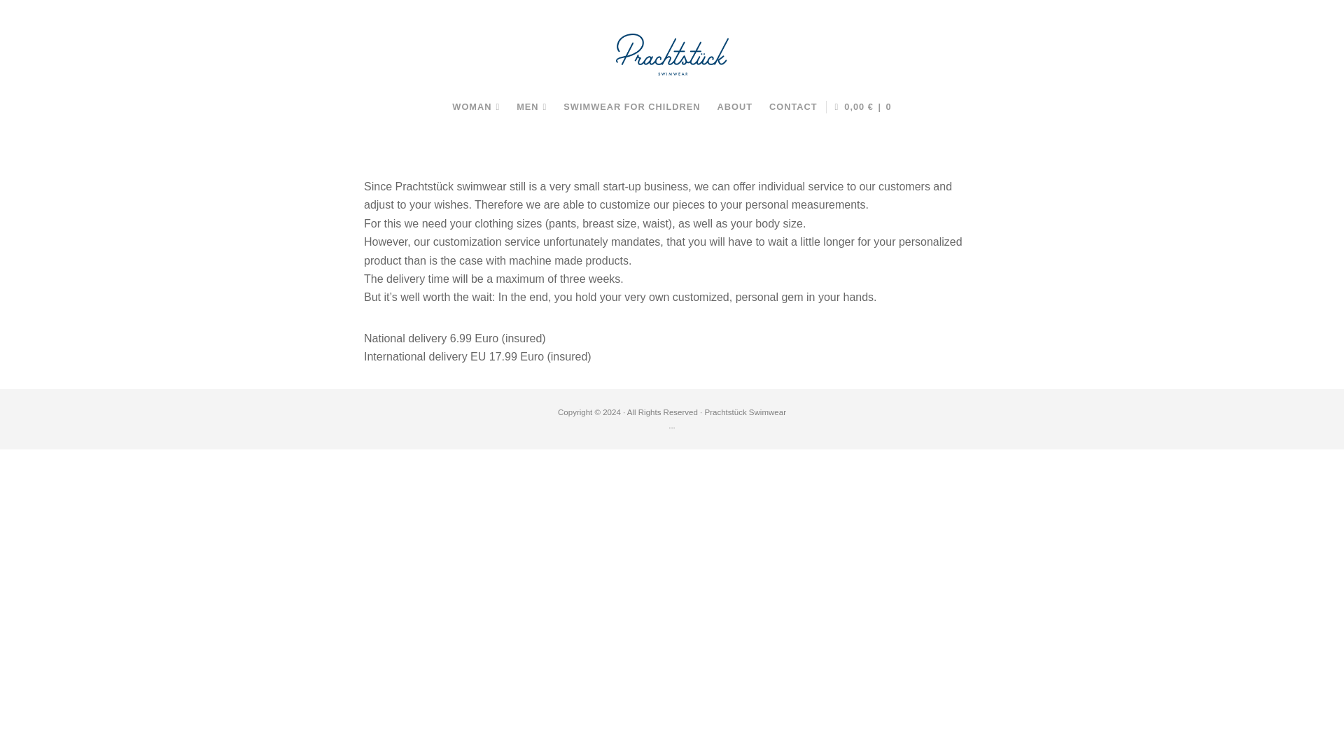 This screenshot has height=756, width=1344. What do you see at coordinates (631, 106) in the screenshot?
I see `SWIMWEAR FOR CHILDREN` at bounding box center [631, 106].